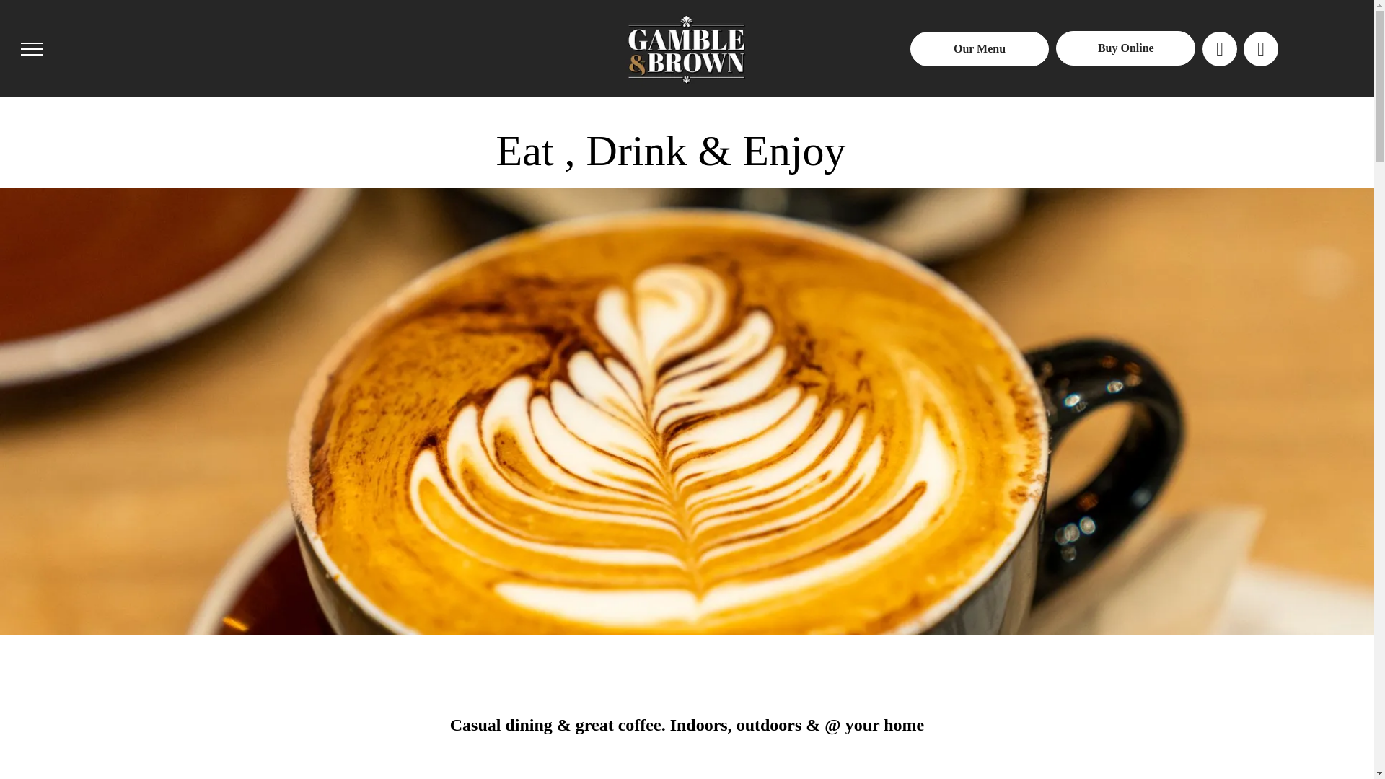 This screenshot has width=1385, height=779. Describe the element at coordinates (1125, 48) in the screenshot. I see `Buy Online` at that location.